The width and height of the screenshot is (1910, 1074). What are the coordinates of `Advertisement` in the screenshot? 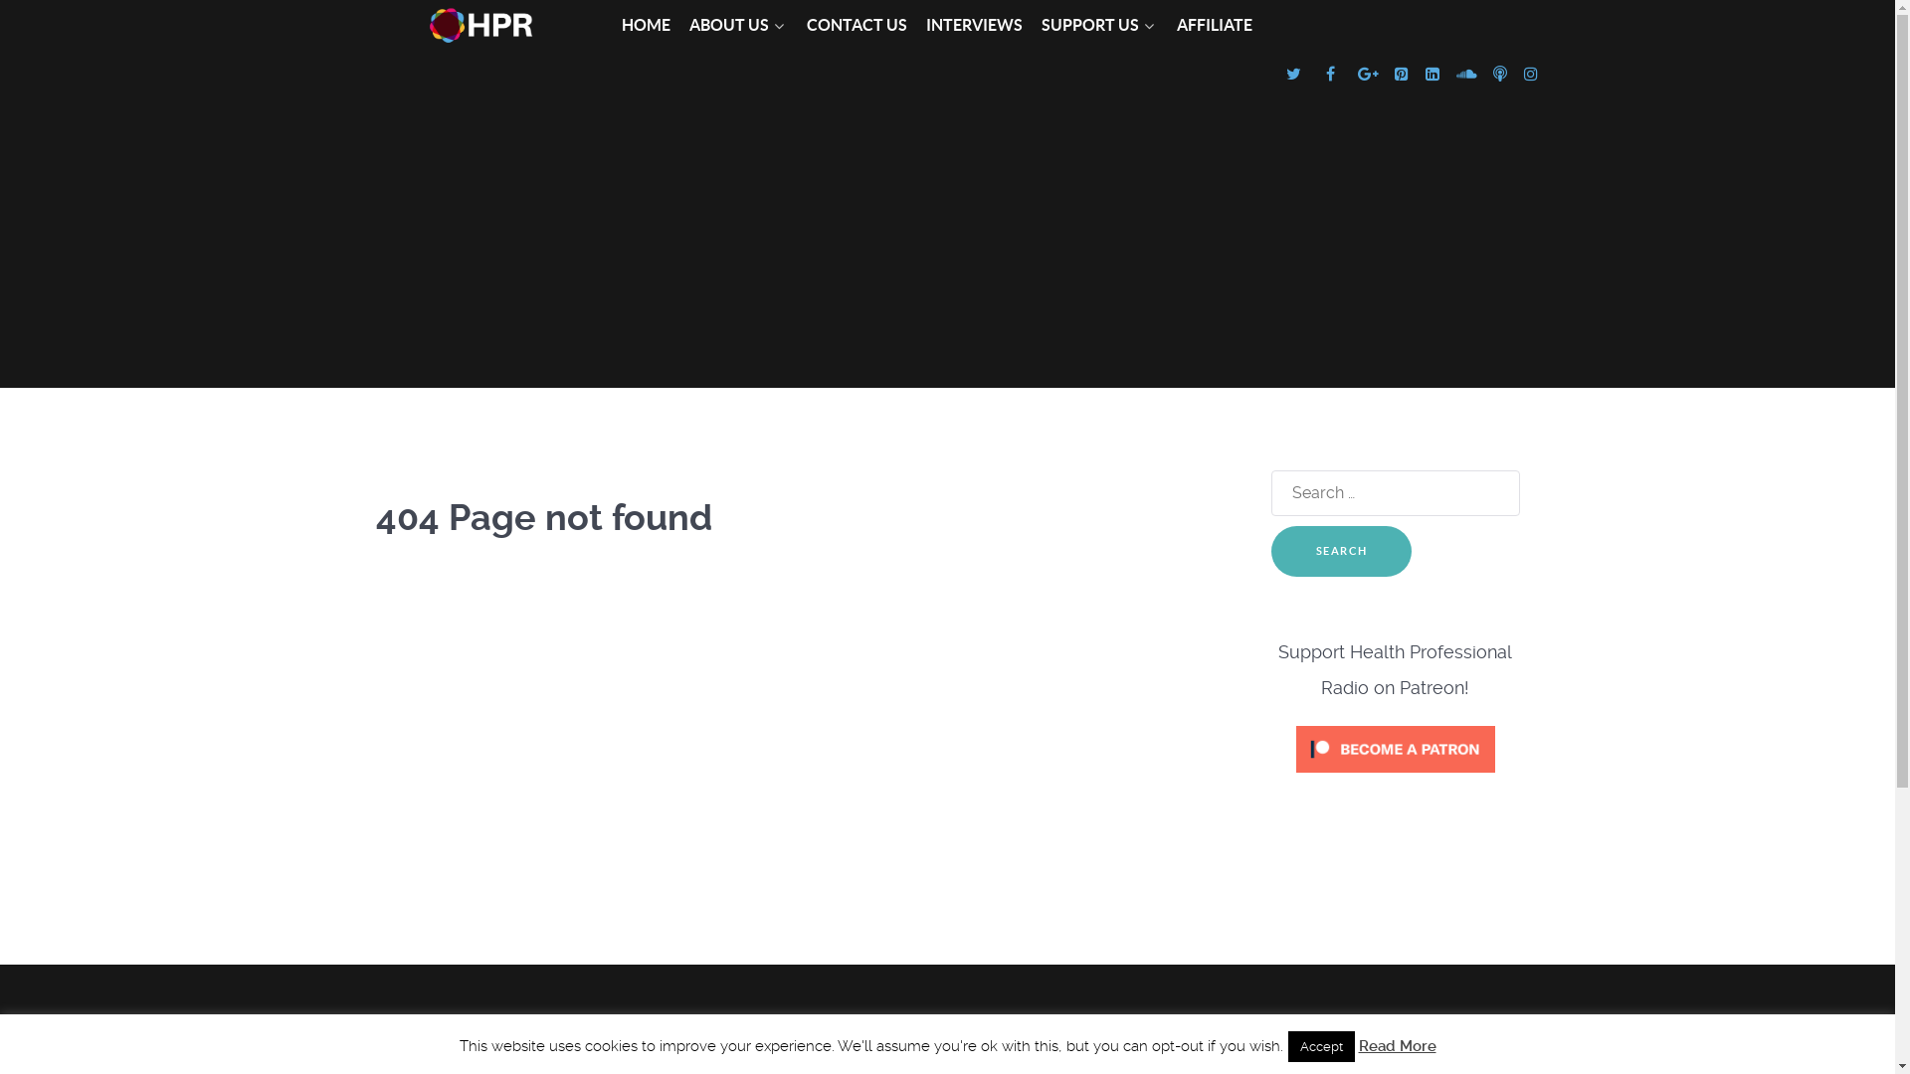 It's located at (947, 1047).